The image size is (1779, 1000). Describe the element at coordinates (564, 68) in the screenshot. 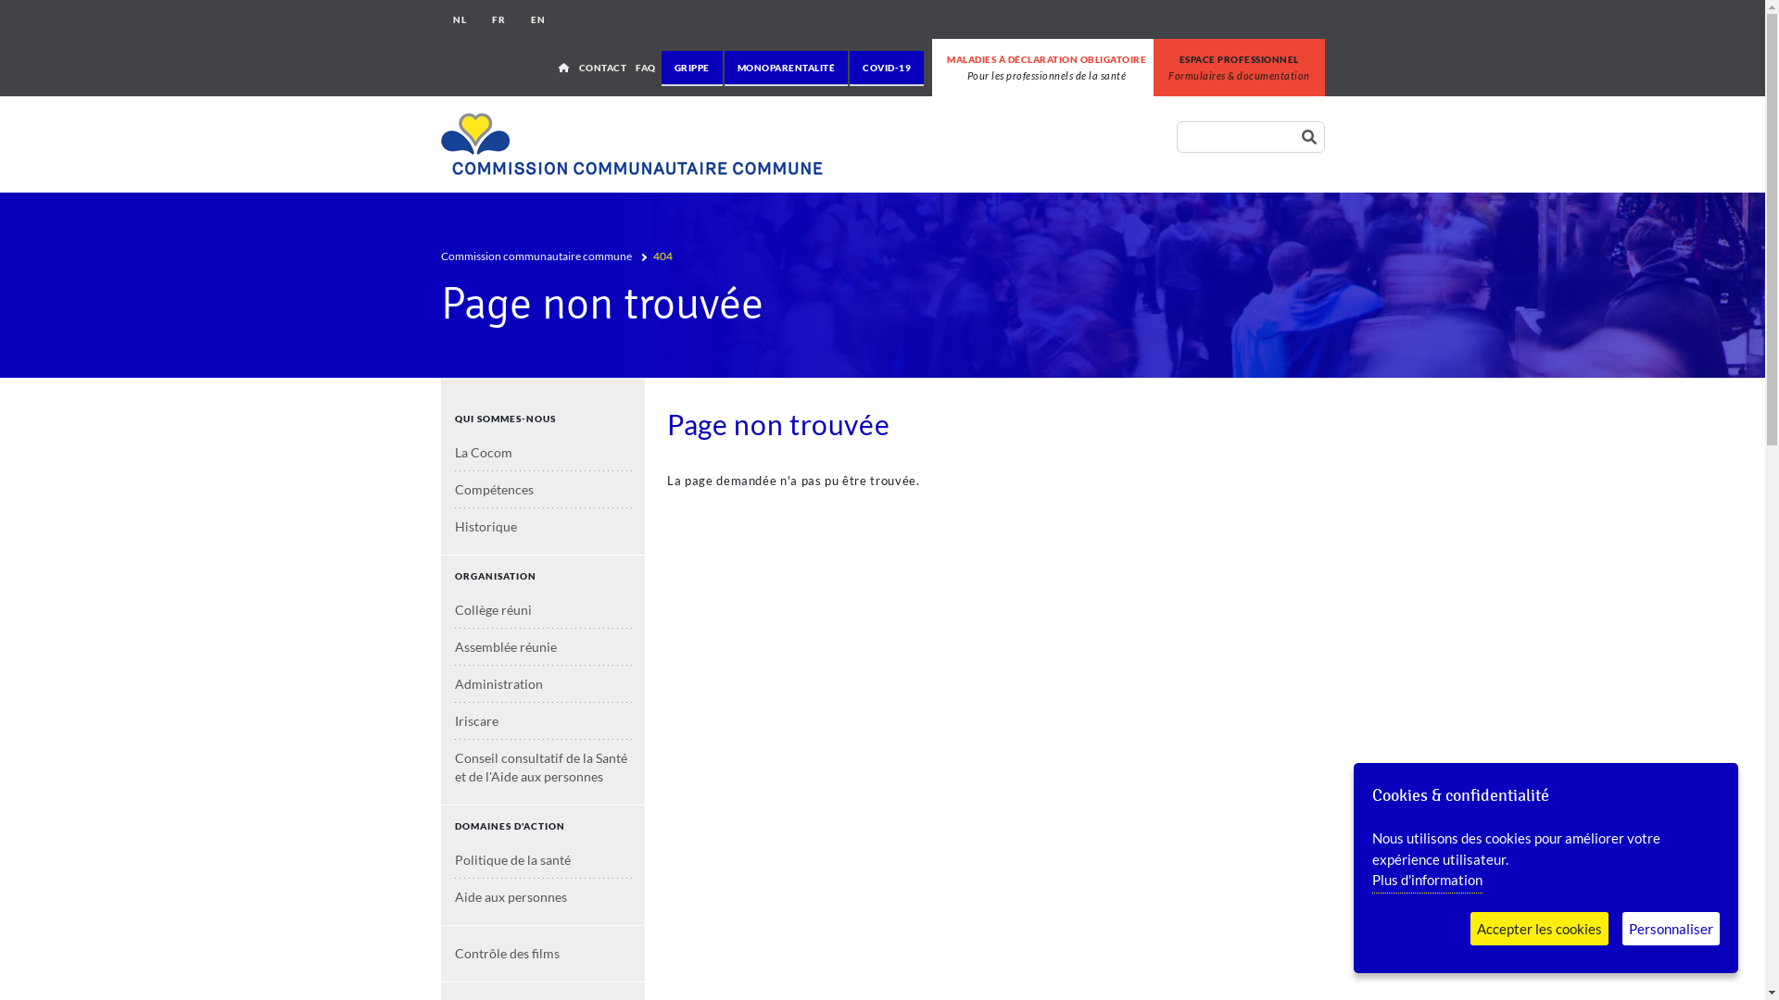

I see `ACCUEIL` at that location.